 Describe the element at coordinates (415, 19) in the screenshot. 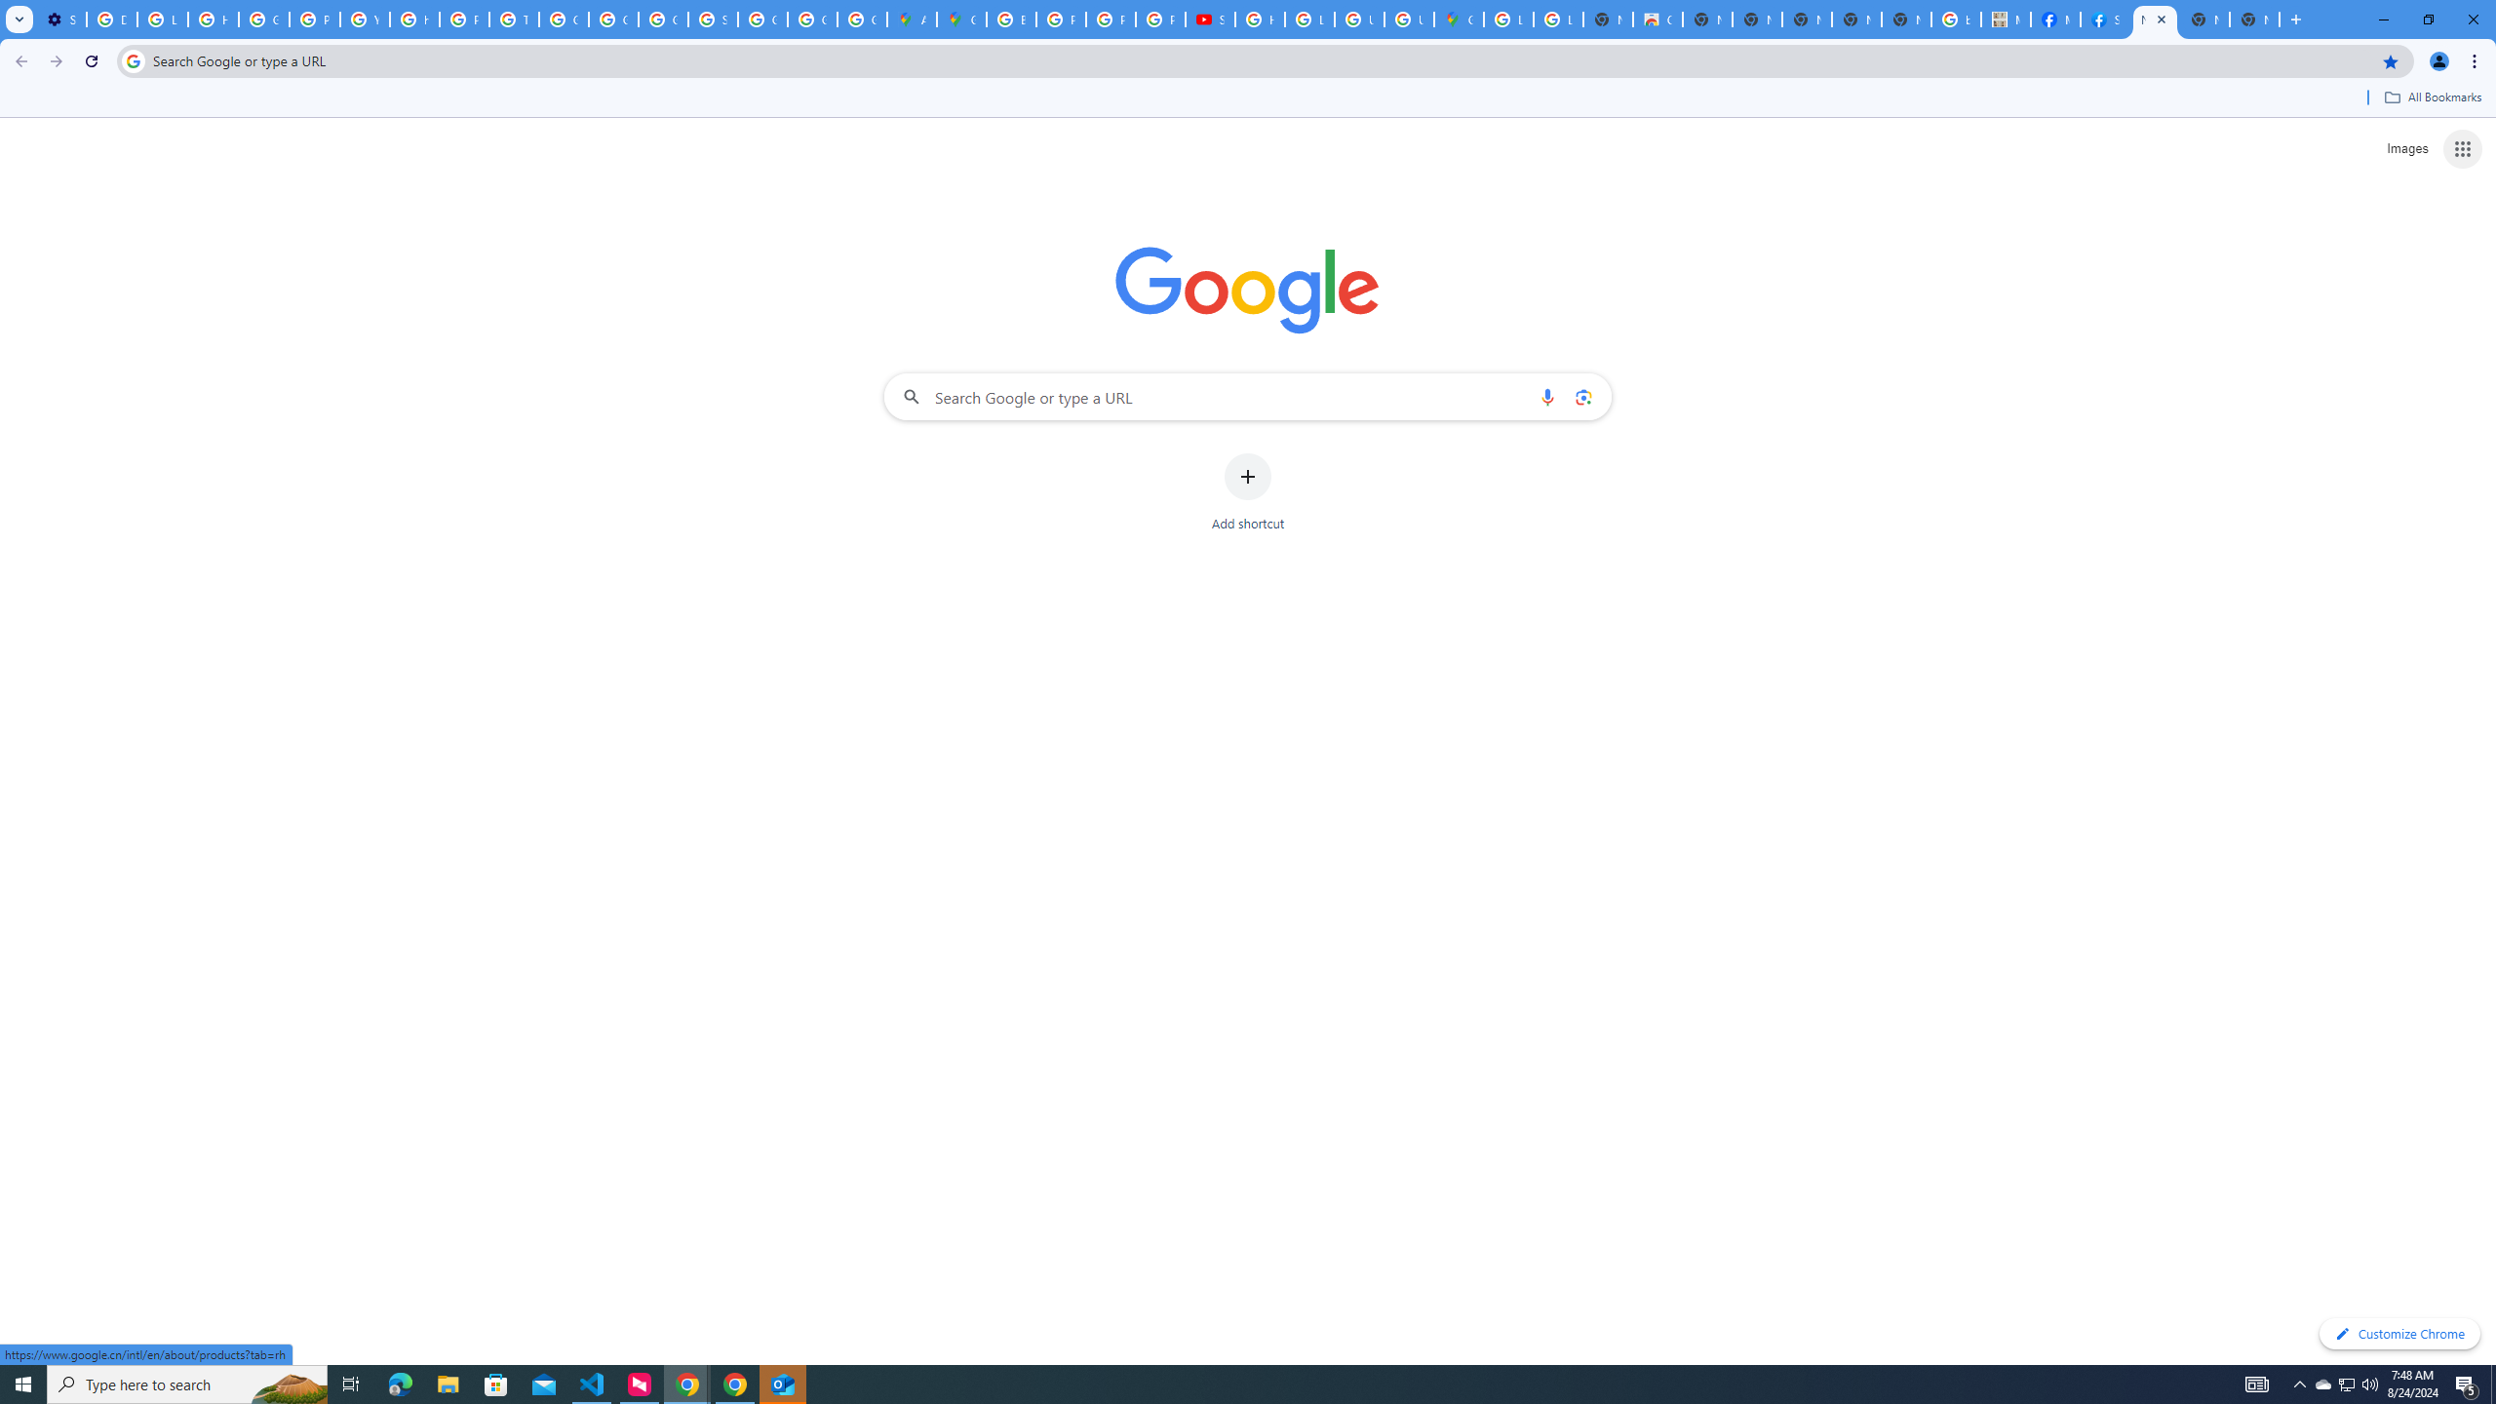

I see `https://scholar.google.com/` at that location.